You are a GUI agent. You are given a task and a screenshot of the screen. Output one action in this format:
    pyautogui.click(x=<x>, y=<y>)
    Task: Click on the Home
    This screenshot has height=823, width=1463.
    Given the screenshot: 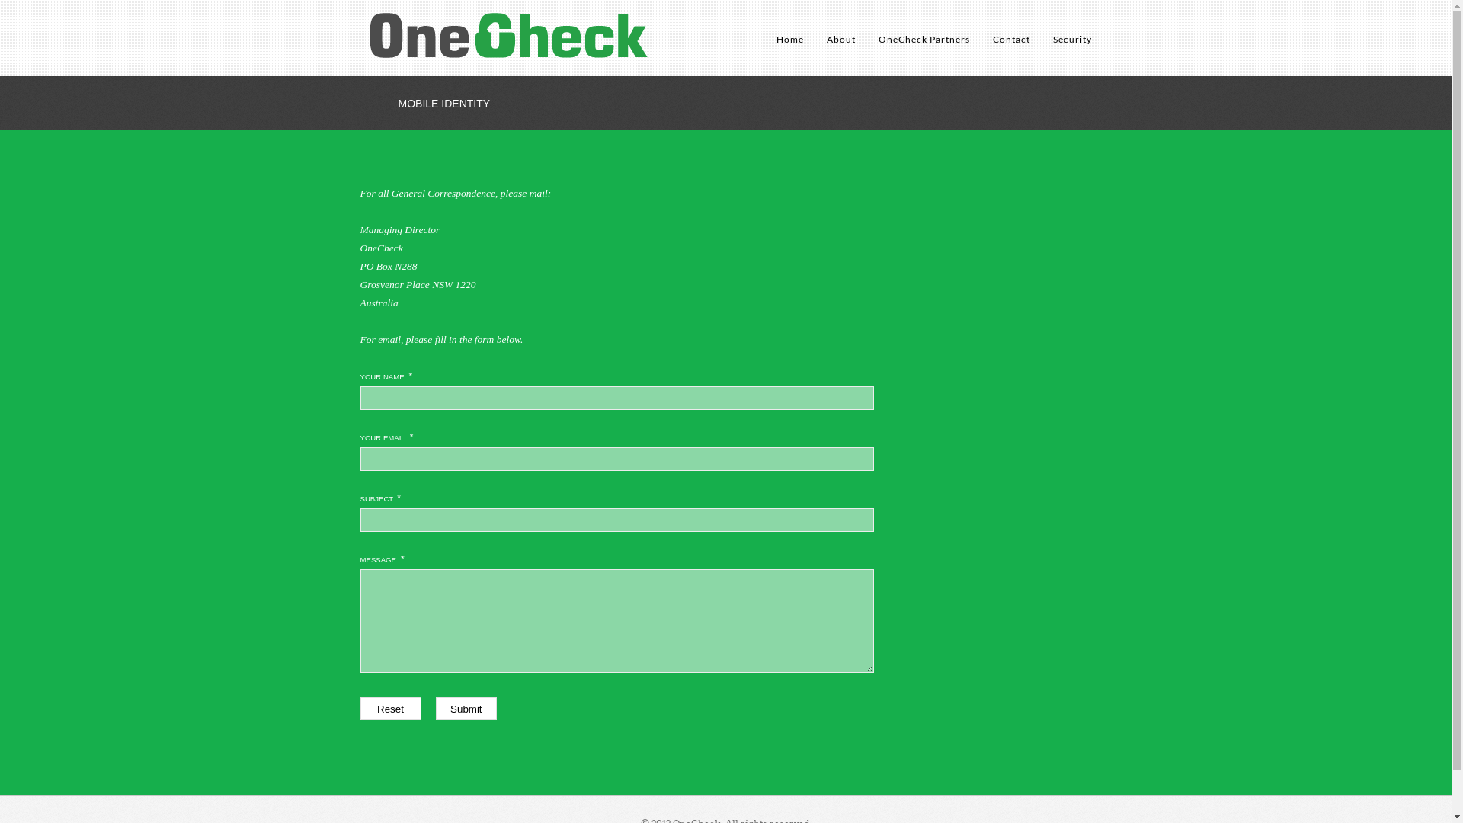 What is the action you would take?
    pyautogui.click(x=789, y=51)
    